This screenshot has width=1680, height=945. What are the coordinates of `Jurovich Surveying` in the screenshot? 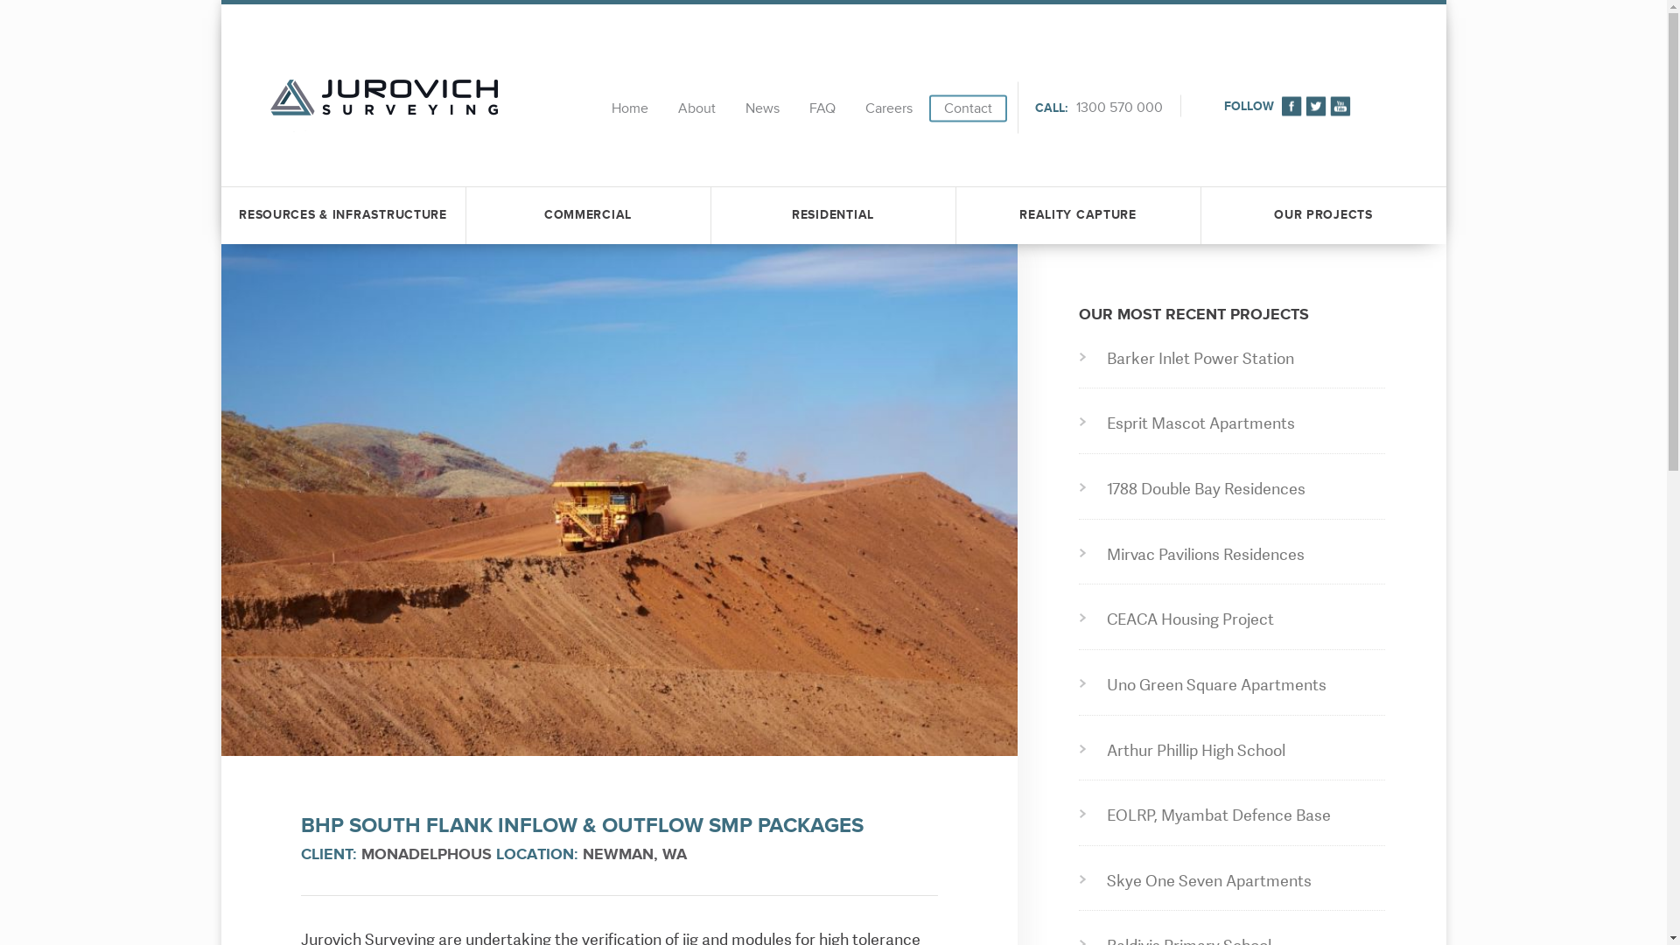 It's located at (383, 108).